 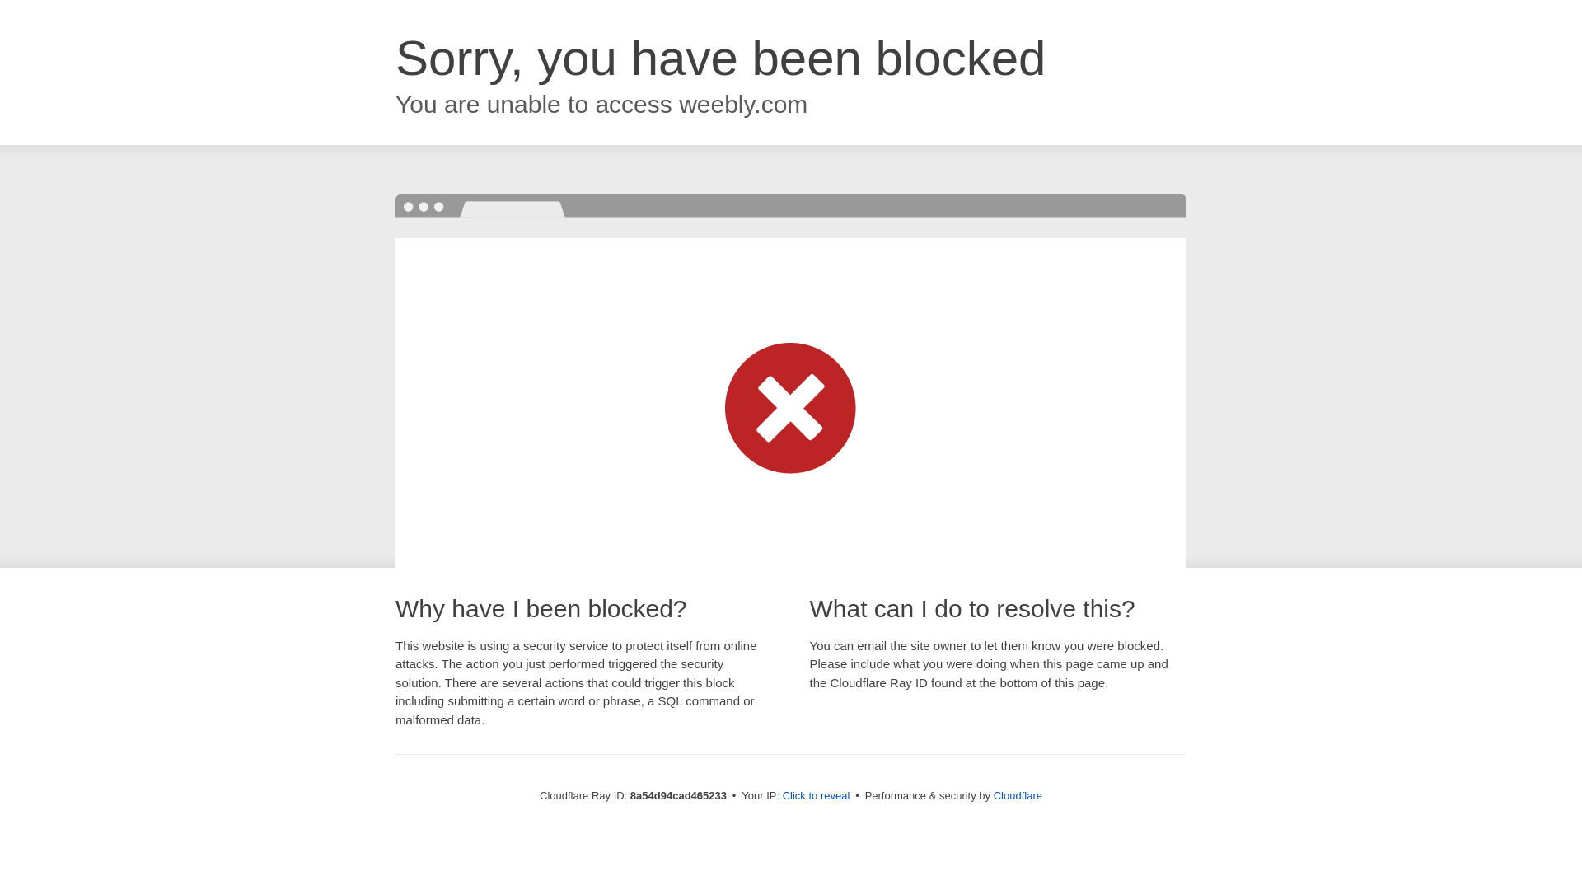 I want to click on Click to reveal, so click(x=817, y=796).